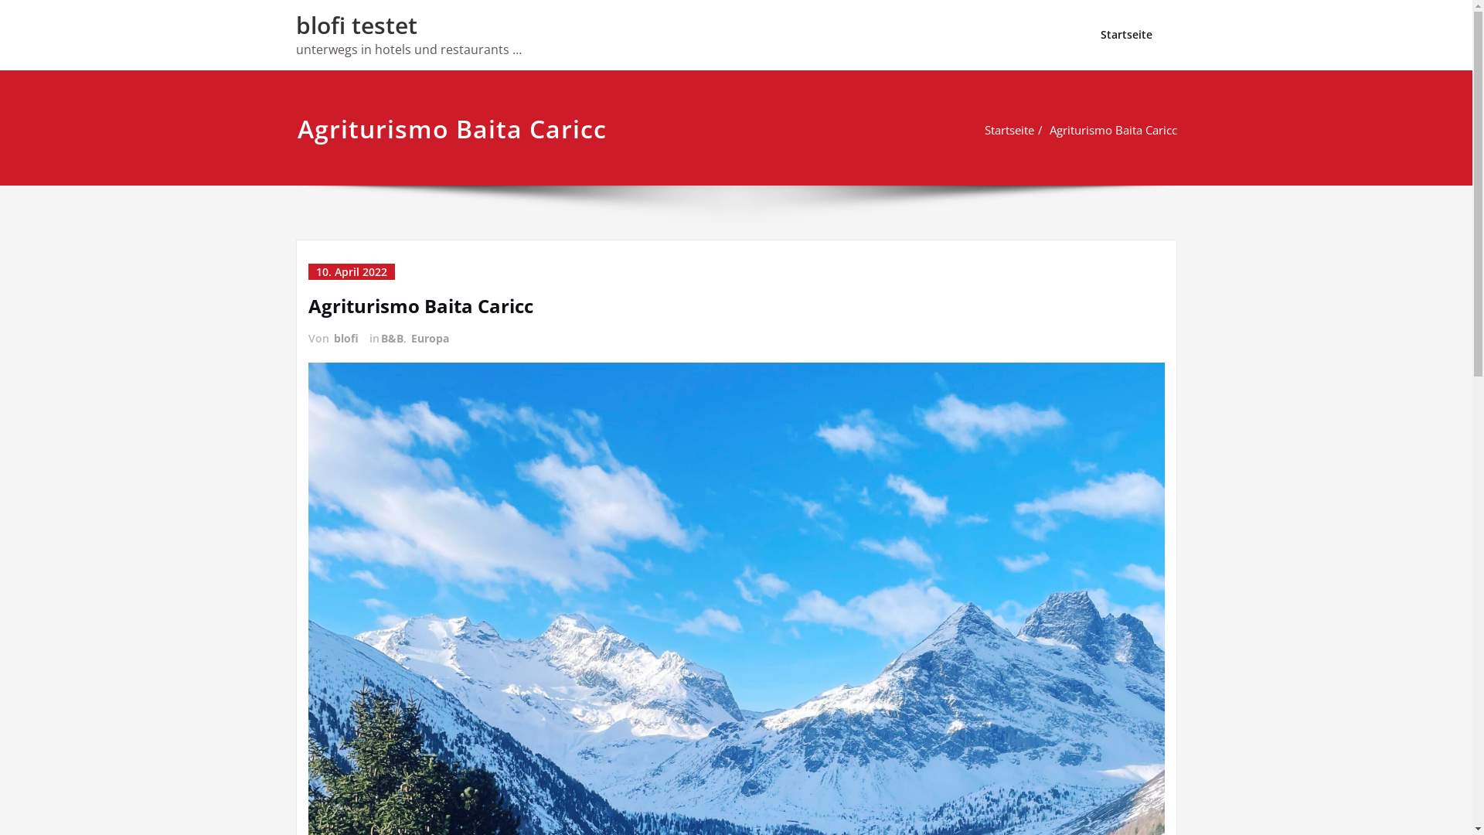 This screenshot has height=835, width=1484. What do you see at coordinates (1113, 130) in the screenshot?
I see `Agriturismo Baita Caricc` at bounding box center [1113, 130].